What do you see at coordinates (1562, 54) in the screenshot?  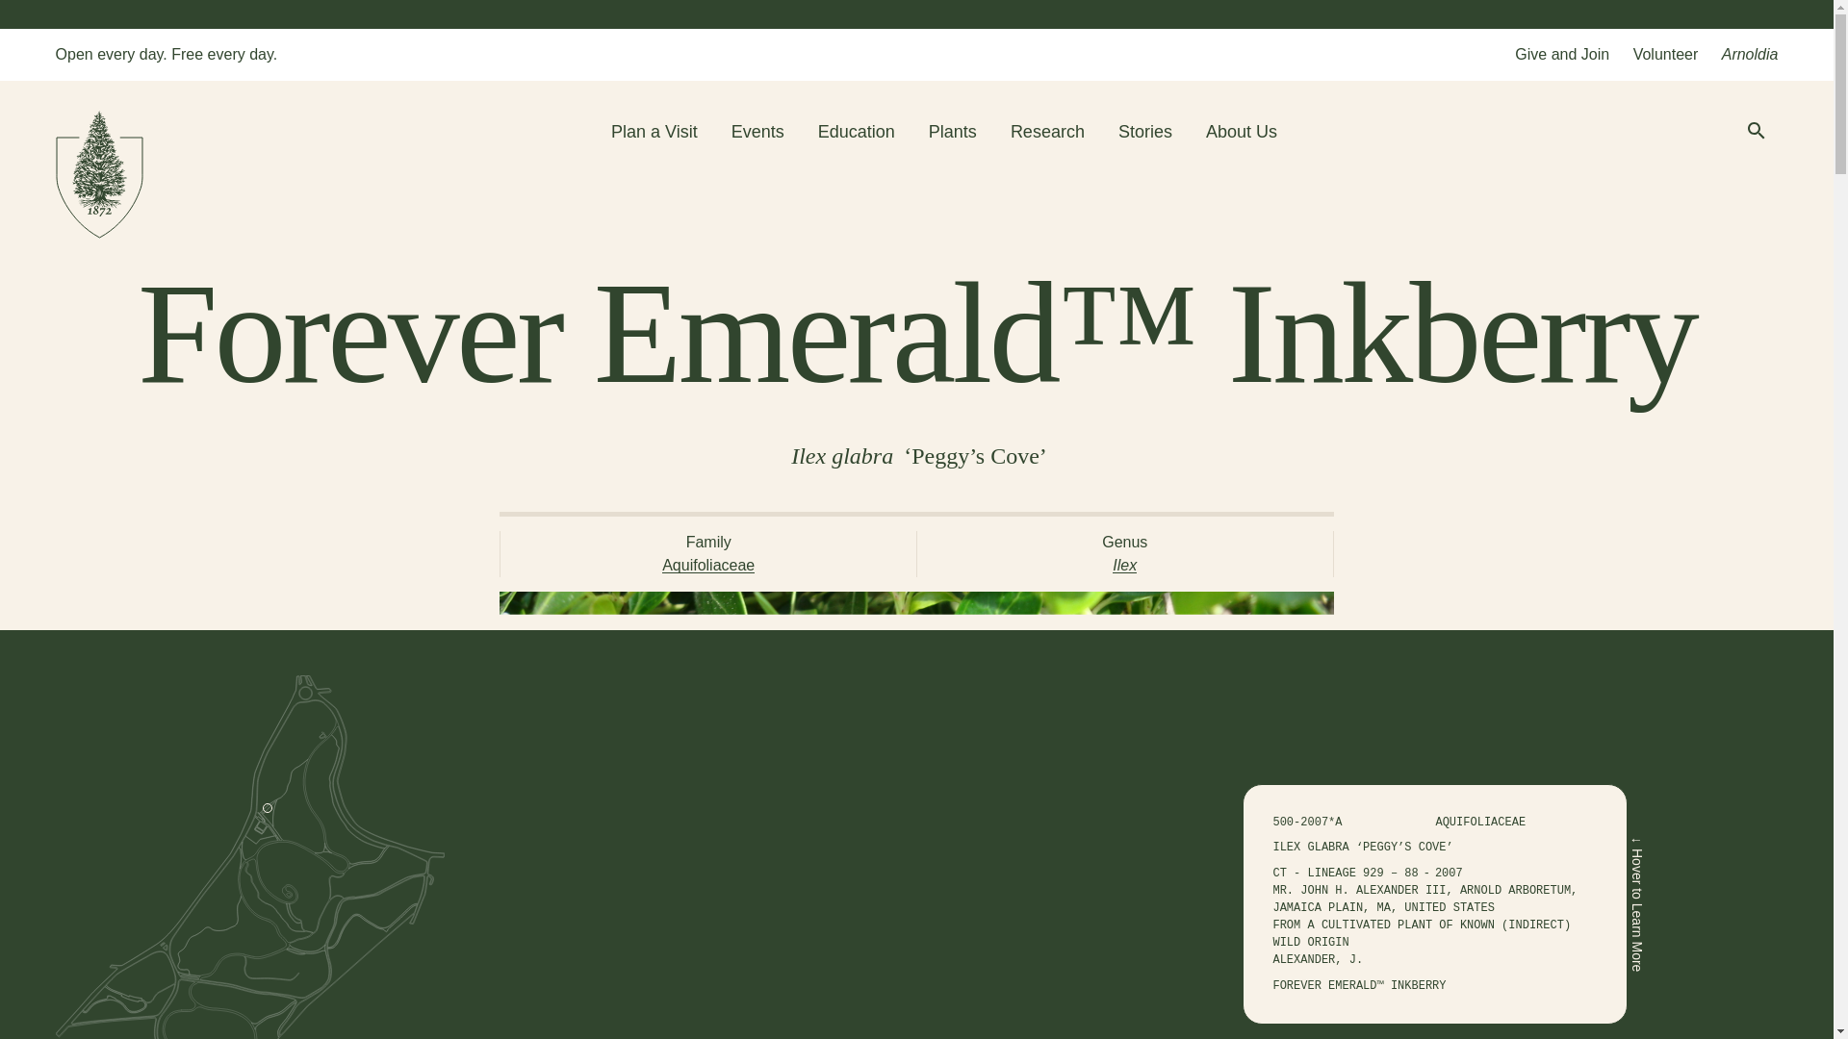 I see `Give and Join` at bounding box center [1562, 54].